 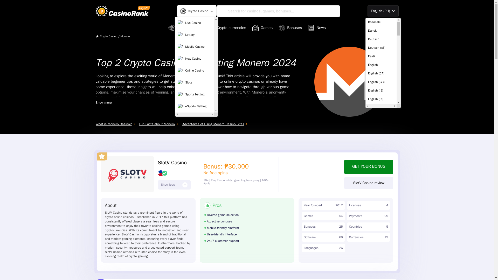 What do you see at coordinates (381, 244) in the screenshot?
I see `Italiano` at bounding box center [381, 244].